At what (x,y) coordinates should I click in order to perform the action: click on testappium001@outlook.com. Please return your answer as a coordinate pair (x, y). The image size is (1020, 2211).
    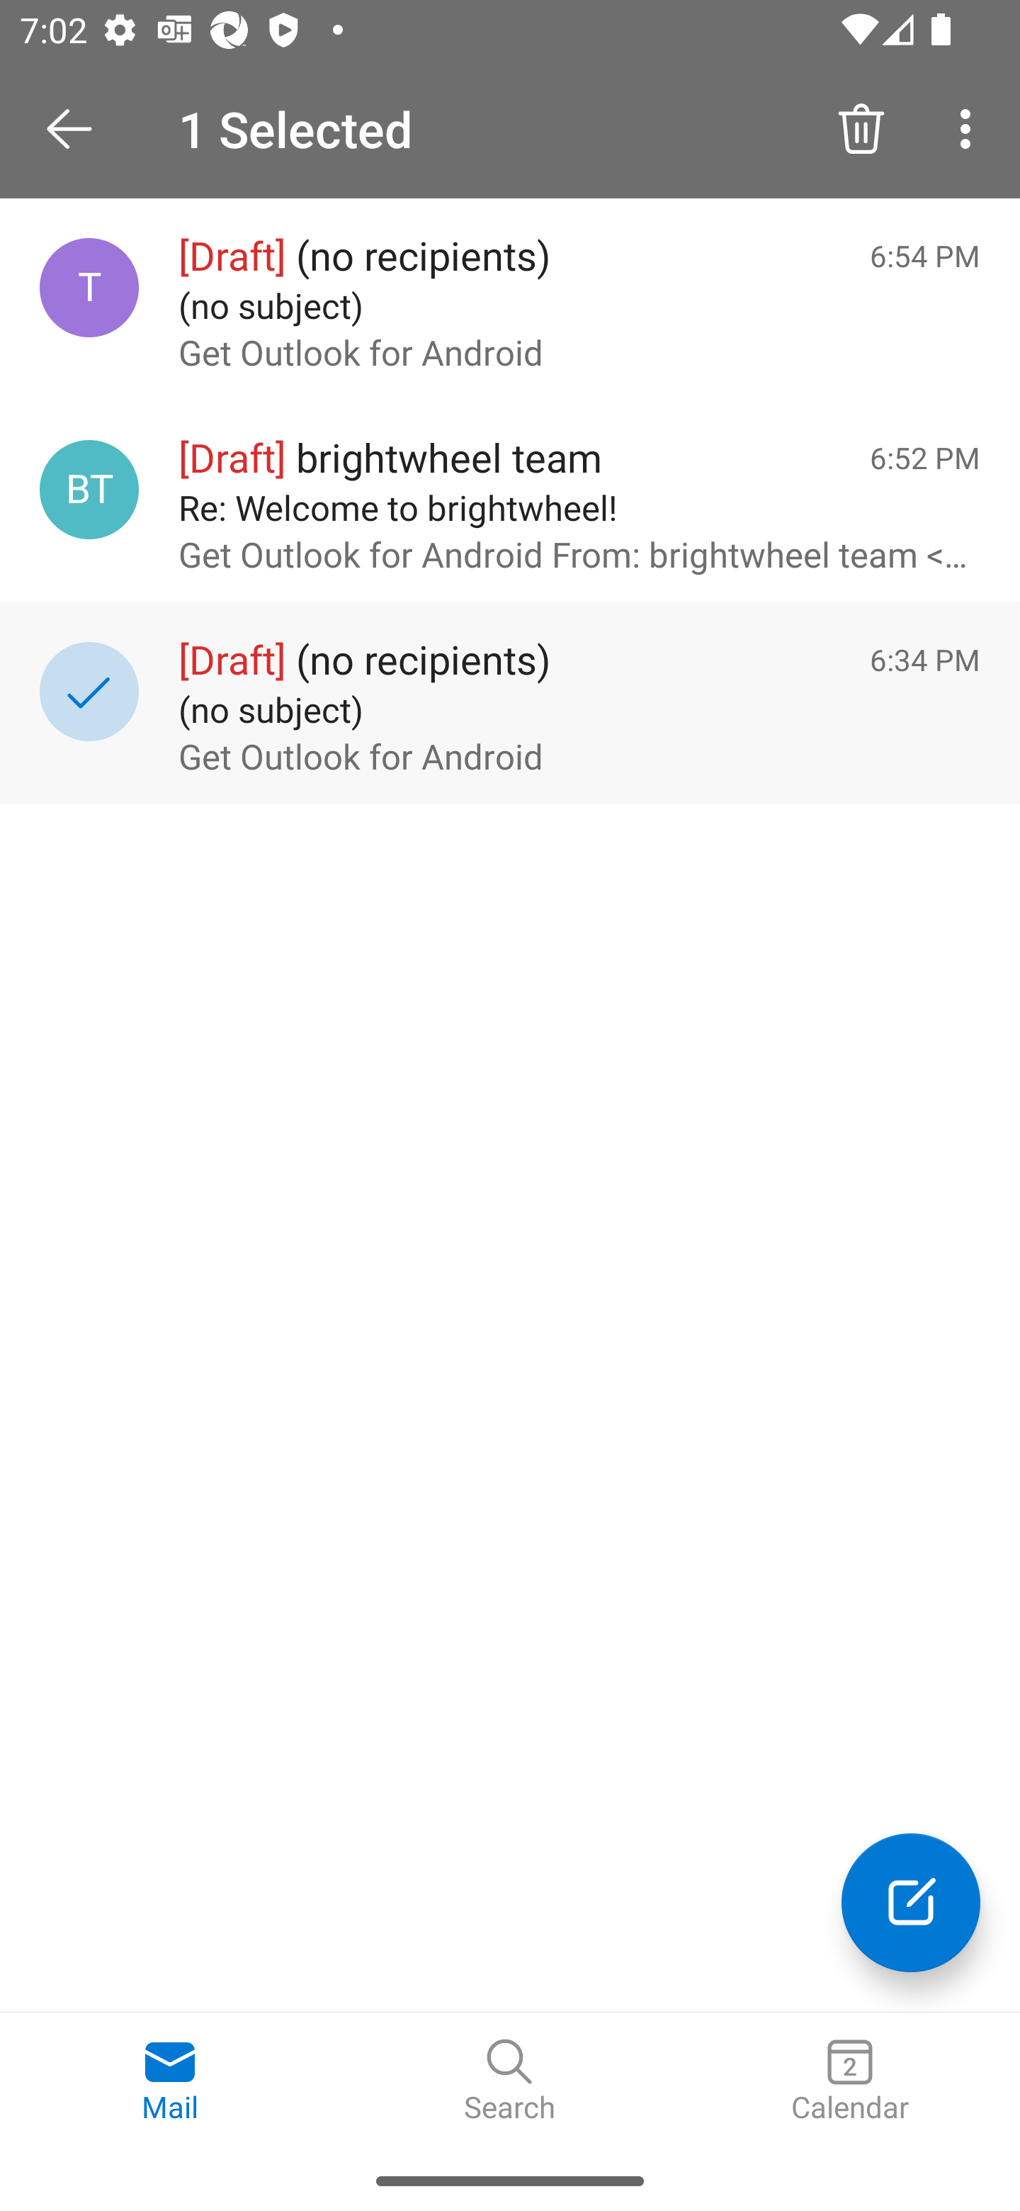
    Looking at the image, I should click on (89, 288).